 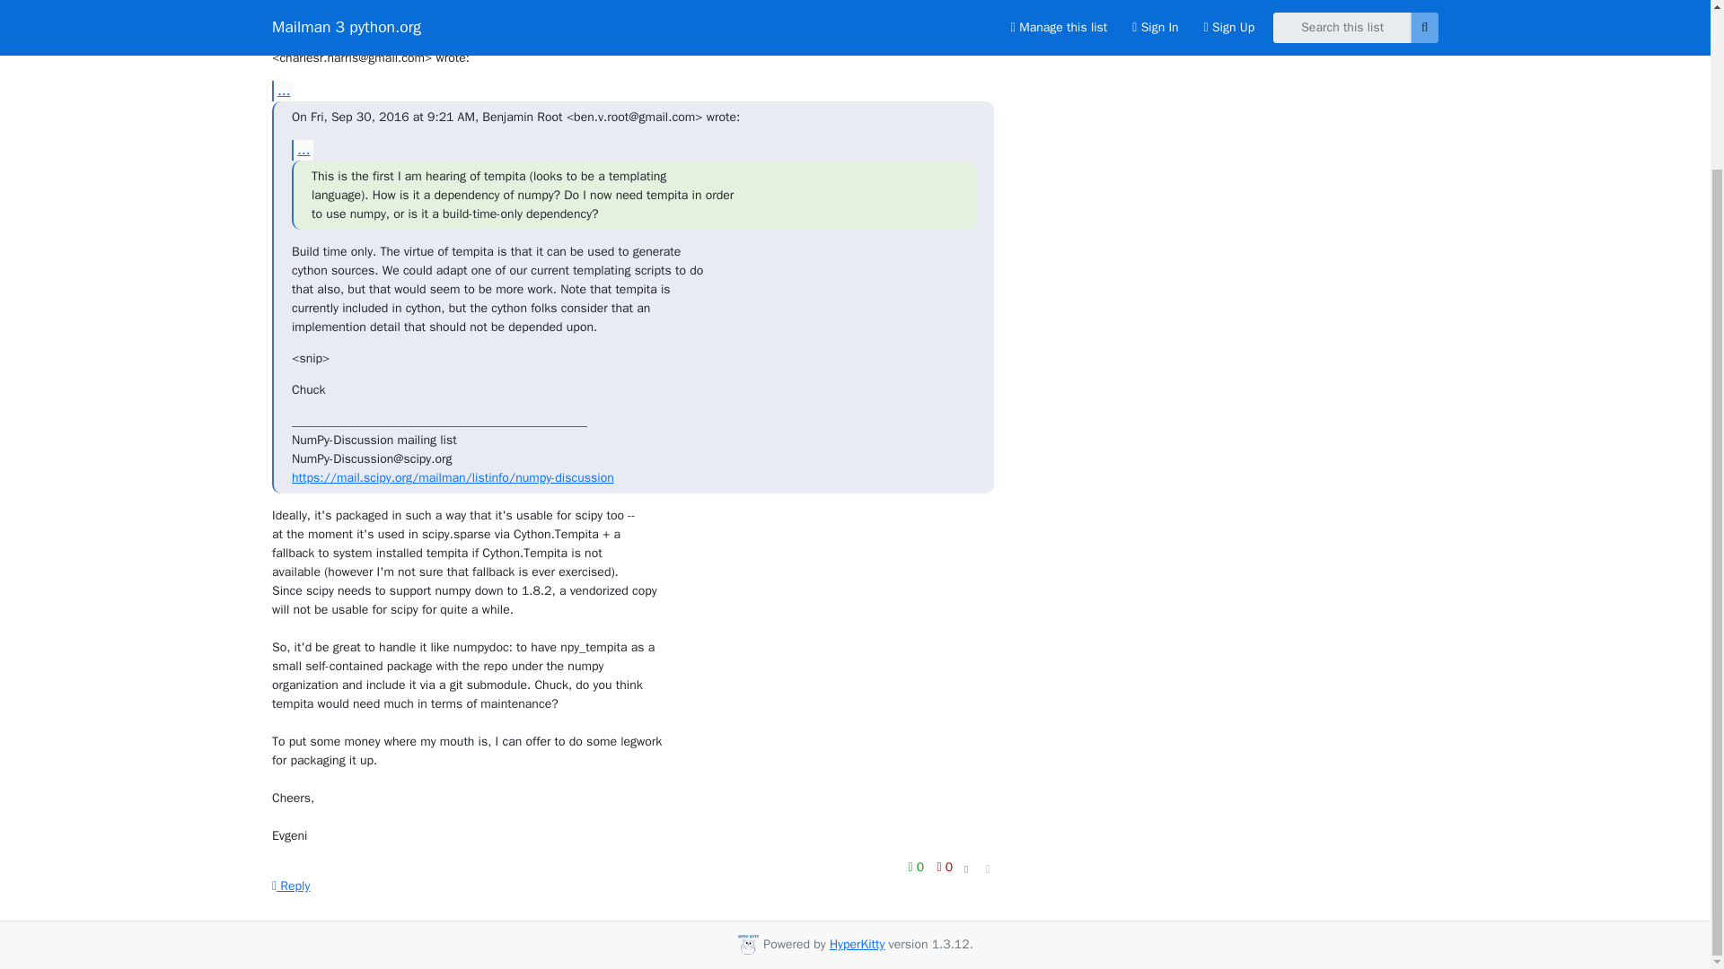 I want to click on You must be logged-in to vote., so click(x=918, y=867).